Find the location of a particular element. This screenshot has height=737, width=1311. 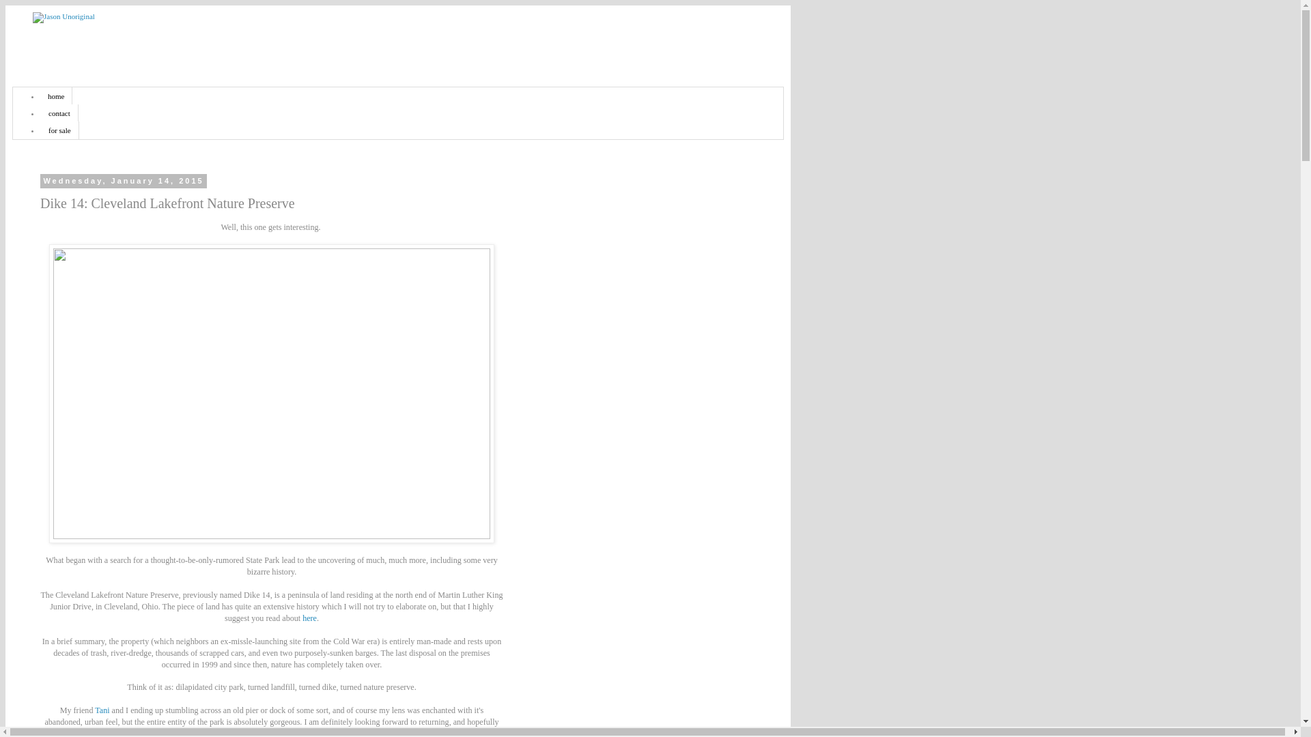

for sale is located at coordinates (59, 130).